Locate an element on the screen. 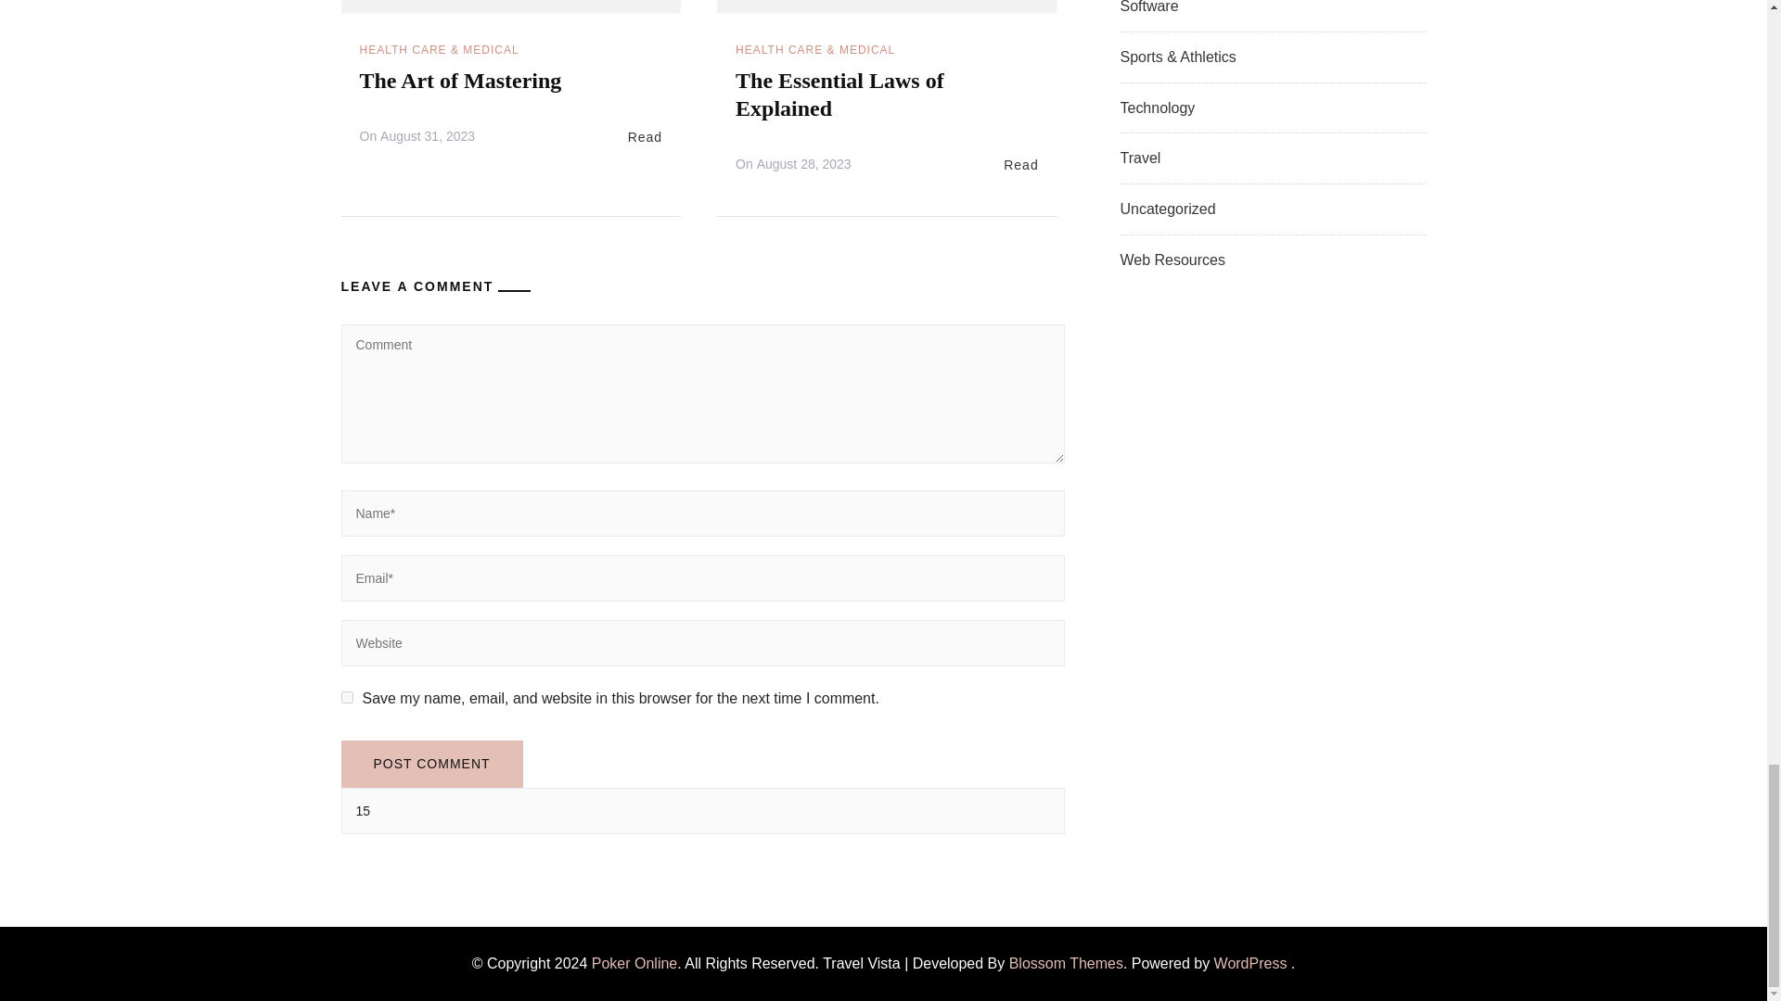 This screenshot has width=1781, height=1001. The Essential Laws of Explained is located at coordinates (839, 95).